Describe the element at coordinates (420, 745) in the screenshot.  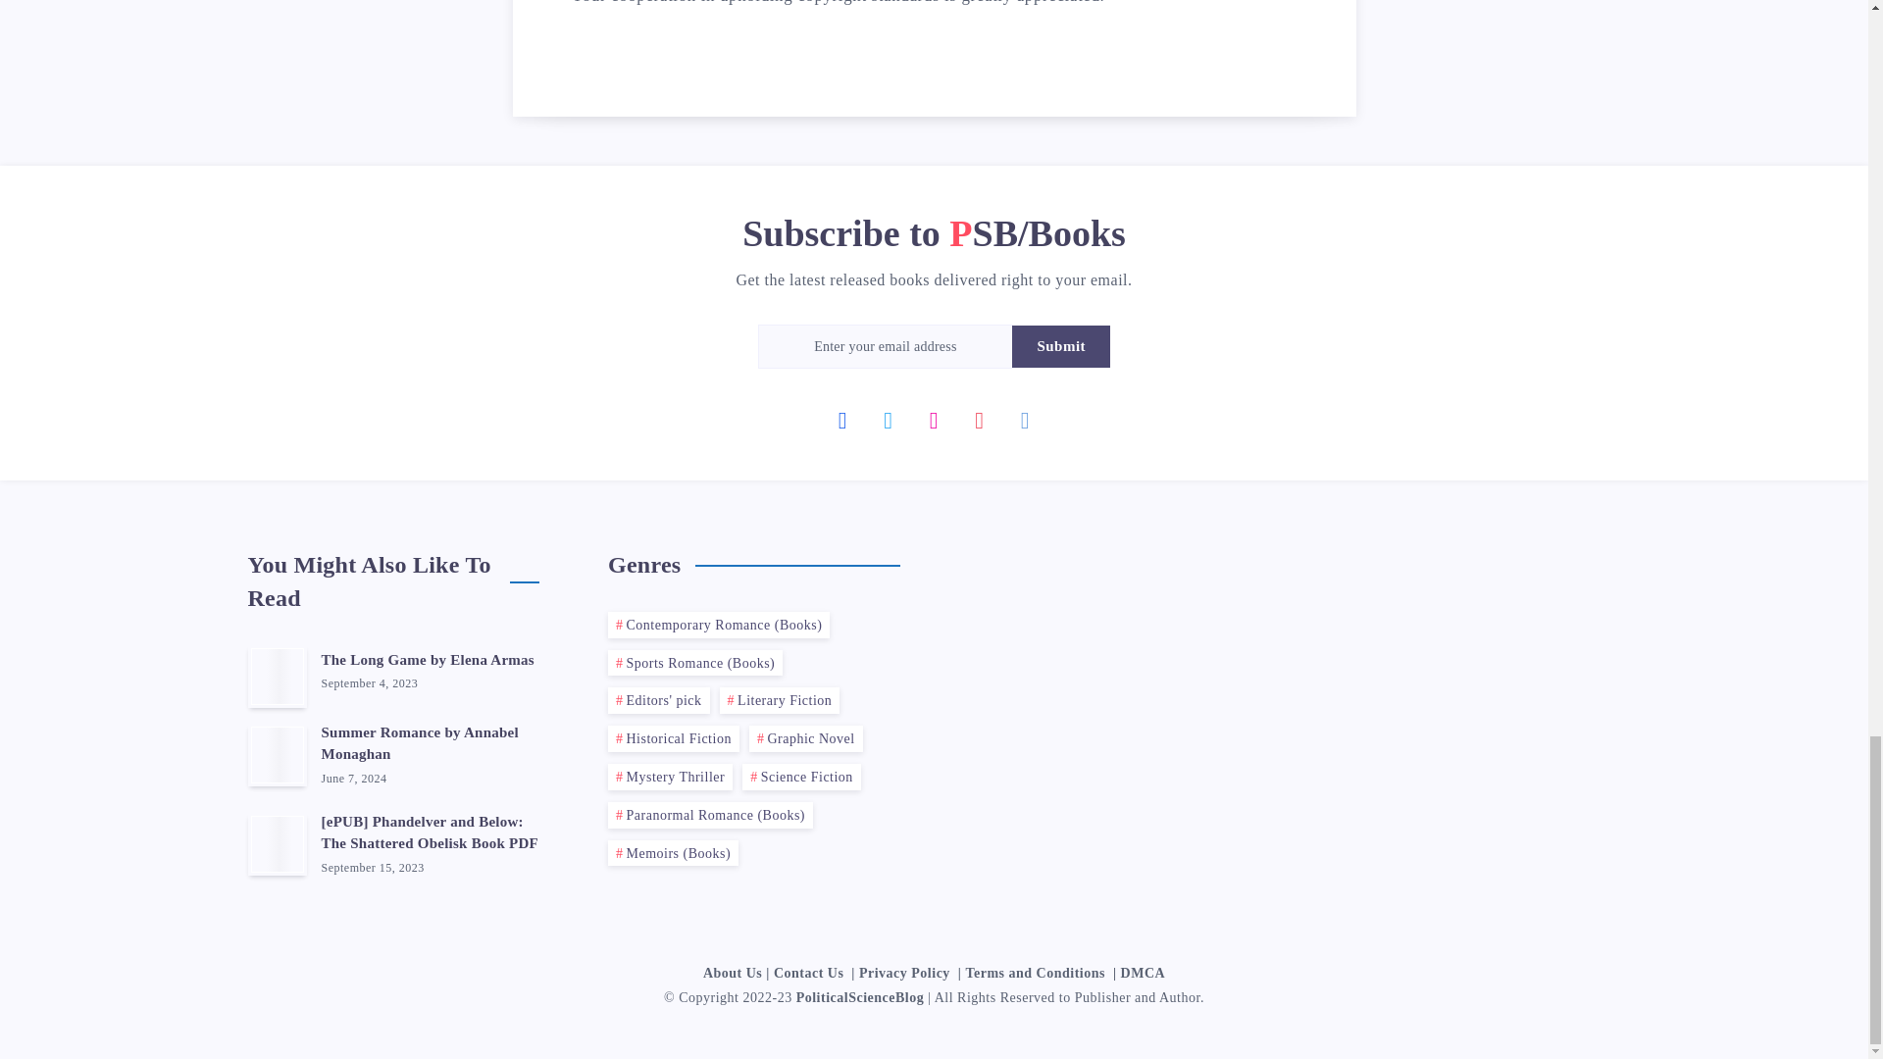
I see `Summer Romance by Annabel Monaghan` at that location.